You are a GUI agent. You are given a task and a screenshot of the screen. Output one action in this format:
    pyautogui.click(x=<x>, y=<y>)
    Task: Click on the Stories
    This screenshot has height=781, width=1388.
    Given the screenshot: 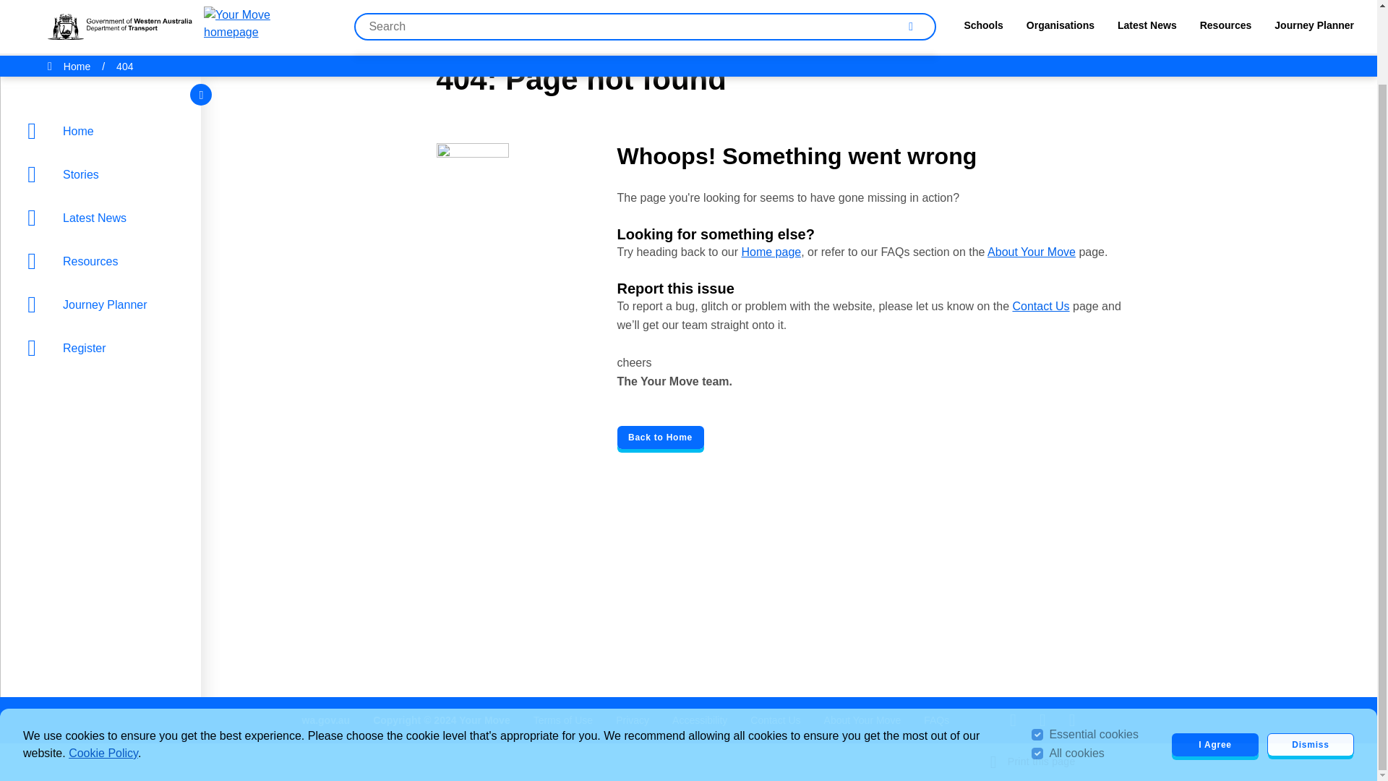 What is the action you would take?
    pyautogui.click(x=104, y=90)
    